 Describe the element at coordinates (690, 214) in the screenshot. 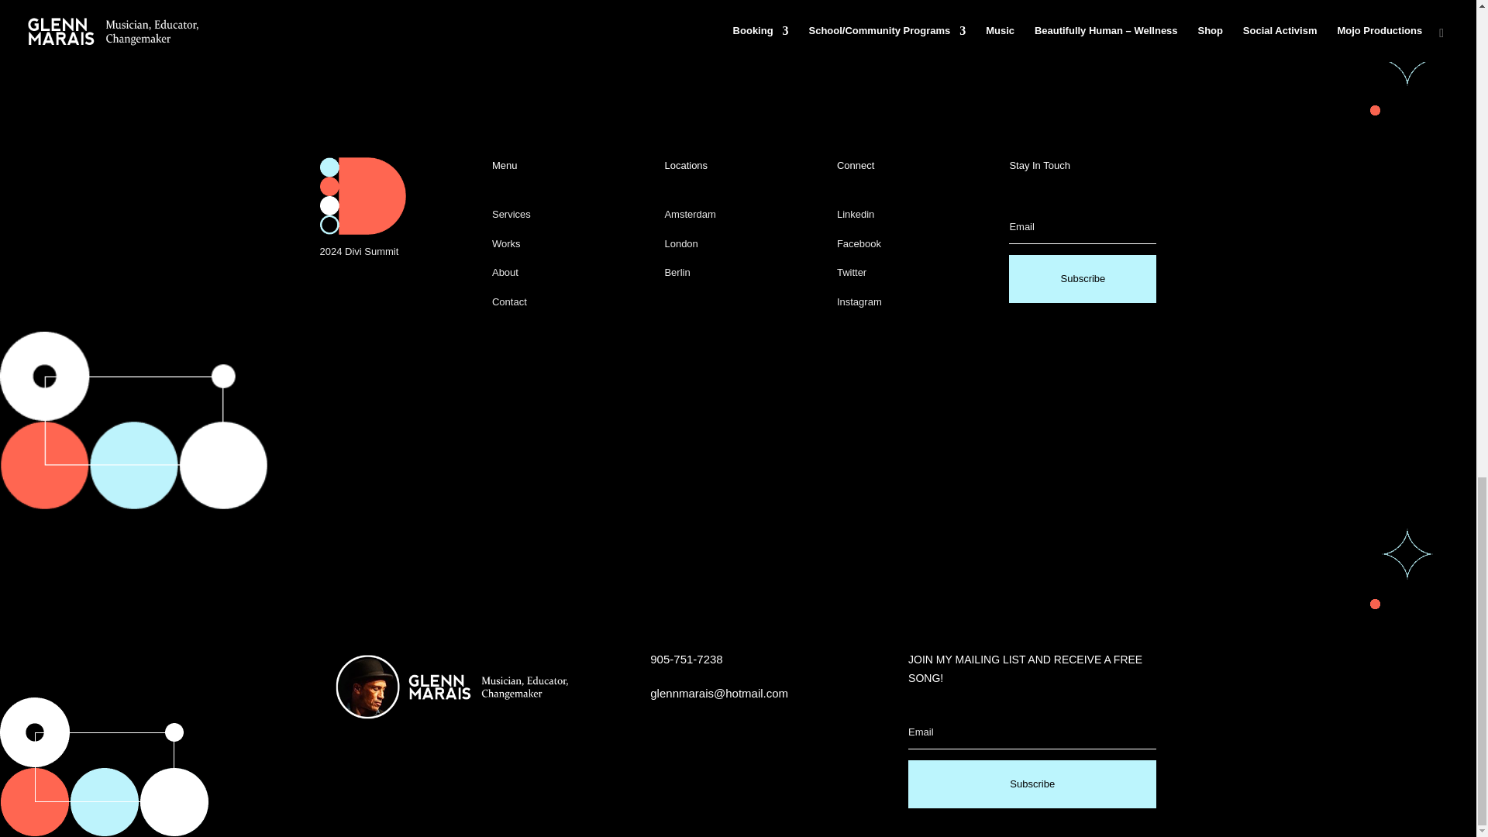

I see `Amsterdam` at that location.